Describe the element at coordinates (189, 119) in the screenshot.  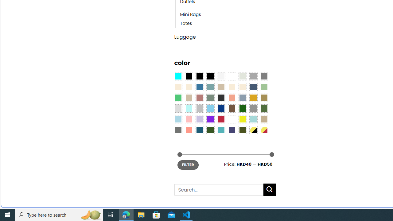
I see `Pink` at that location.